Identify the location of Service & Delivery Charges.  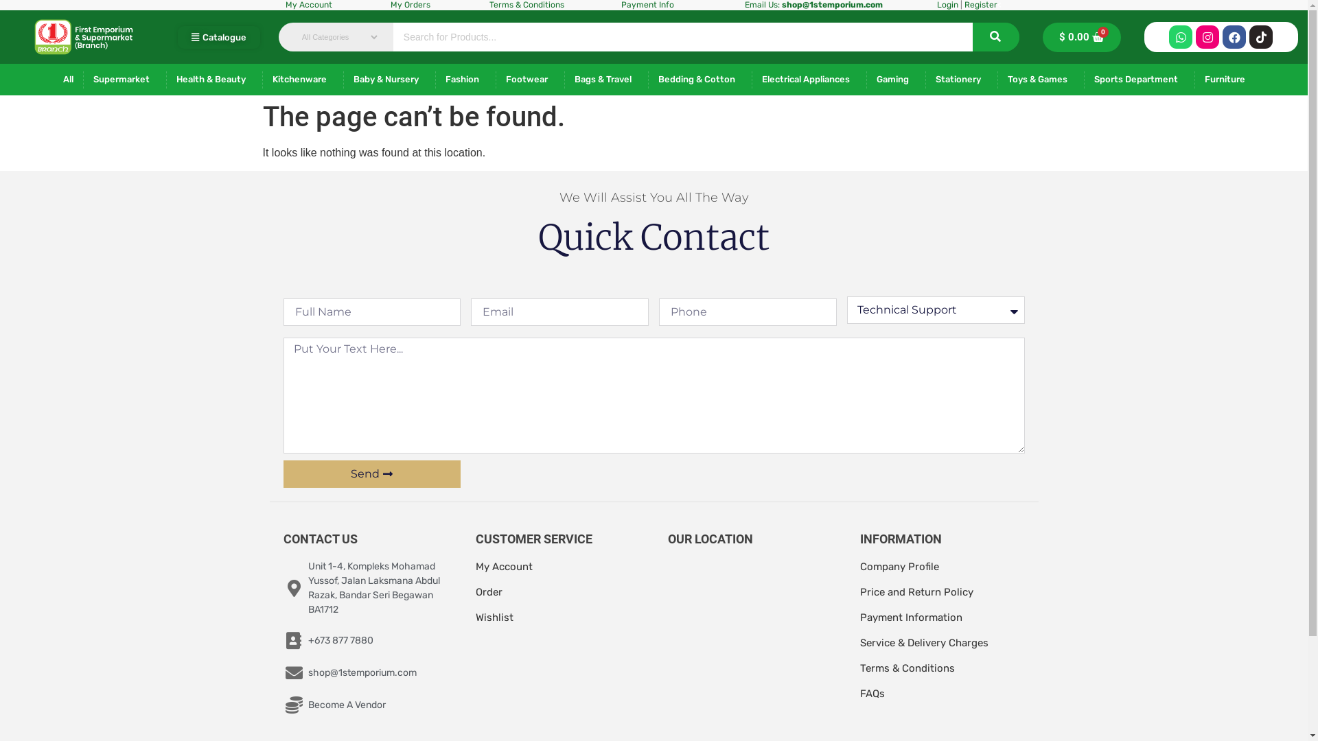
(924, 643).